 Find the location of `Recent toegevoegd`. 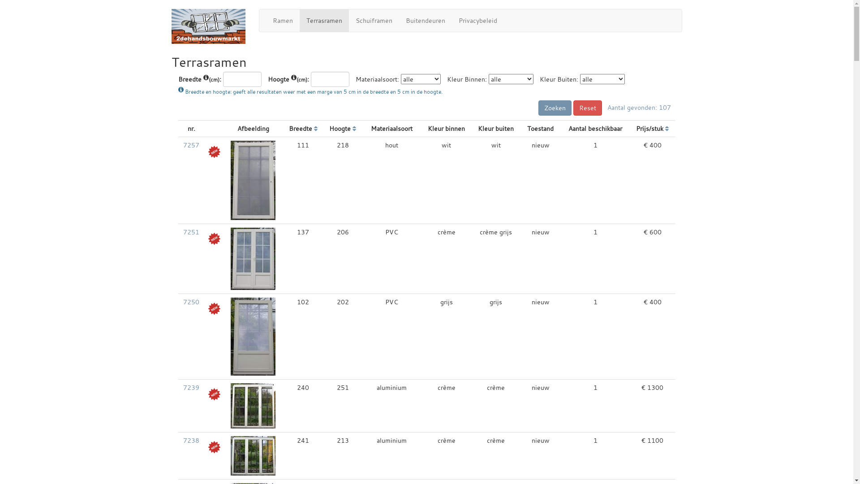

Recent toegevoegd is located at coordinates (214, 308).